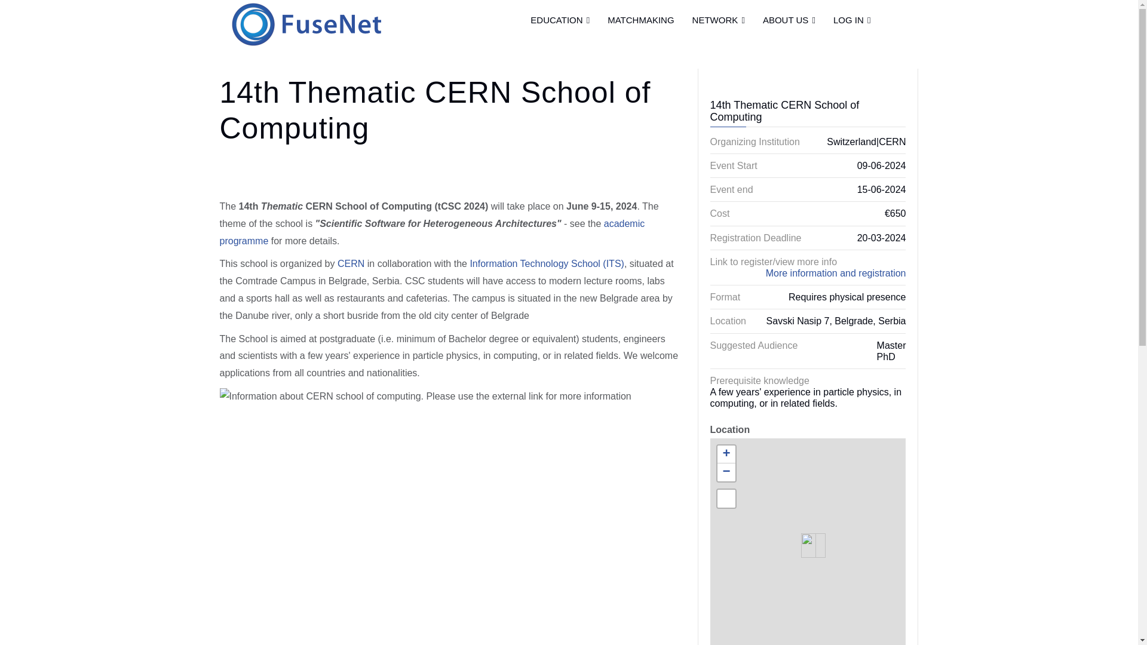 Image resolution: width=1147 pixels, height=645 pixels. I want to click on Home, so click(306, 18).